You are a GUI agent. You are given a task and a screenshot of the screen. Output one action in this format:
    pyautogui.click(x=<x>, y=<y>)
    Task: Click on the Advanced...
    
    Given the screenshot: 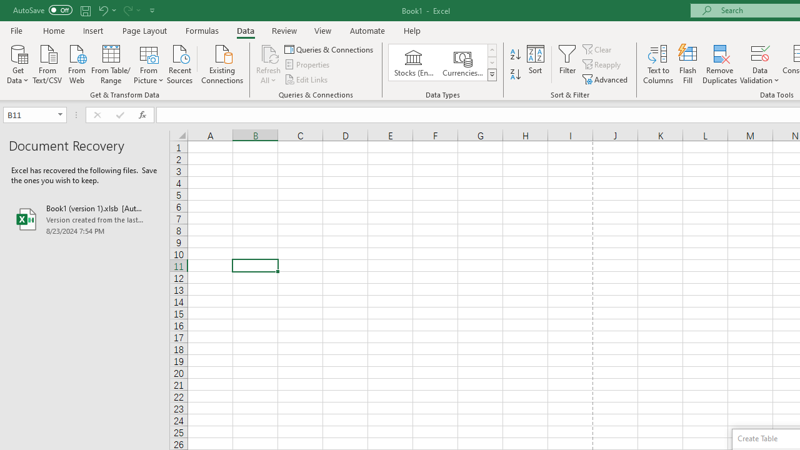 What is the action you would take?
    pyautogui.click(x=606, y=79)
    